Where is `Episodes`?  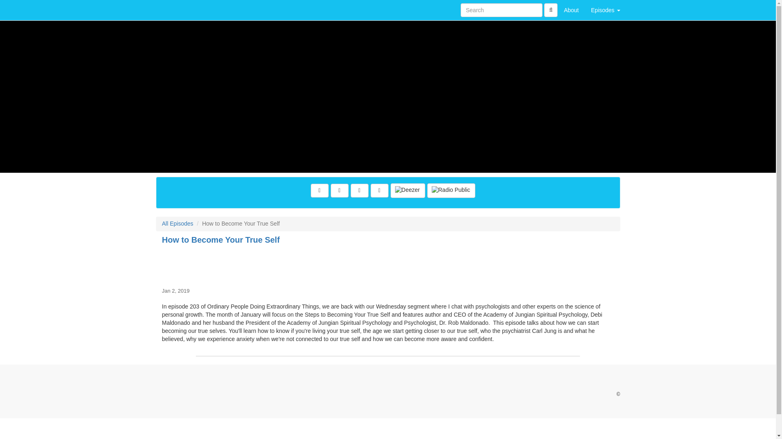
Episodes is located at coordinates (605, 10).